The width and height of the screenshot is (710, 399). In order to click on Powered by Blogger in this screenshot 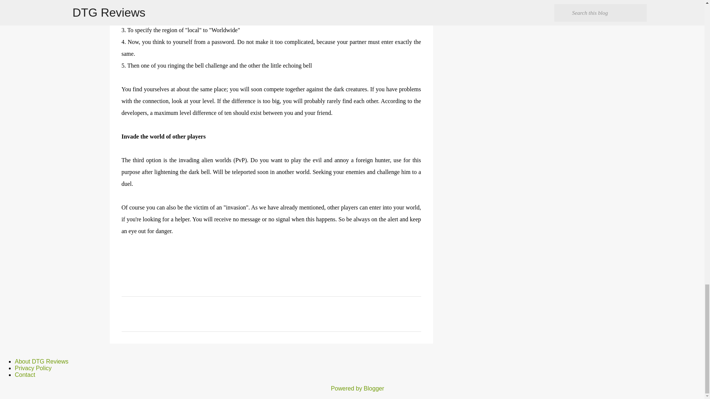, I will do `click(352, 388)`.